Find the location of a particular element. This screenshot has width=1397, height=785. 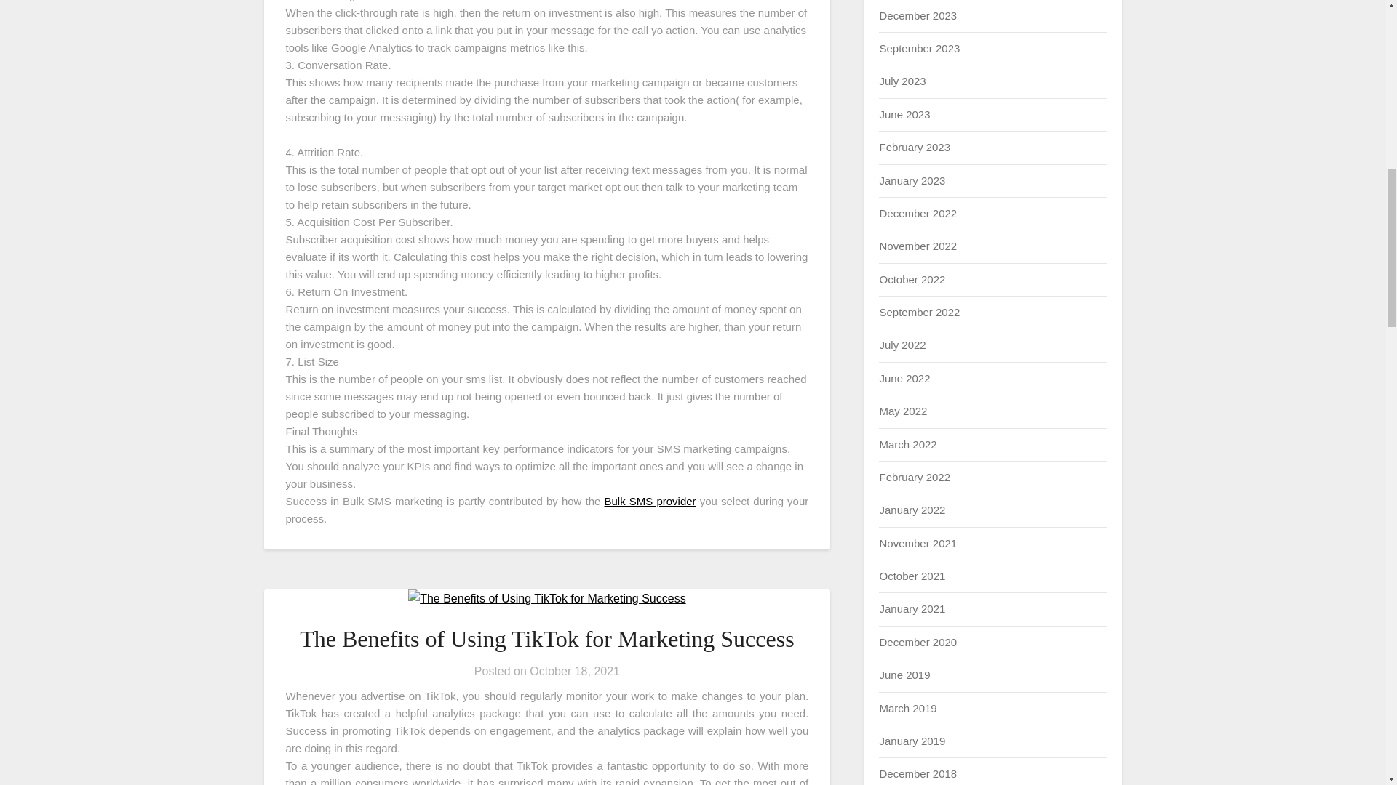

September 2023 is located at coordinates (919, 48).